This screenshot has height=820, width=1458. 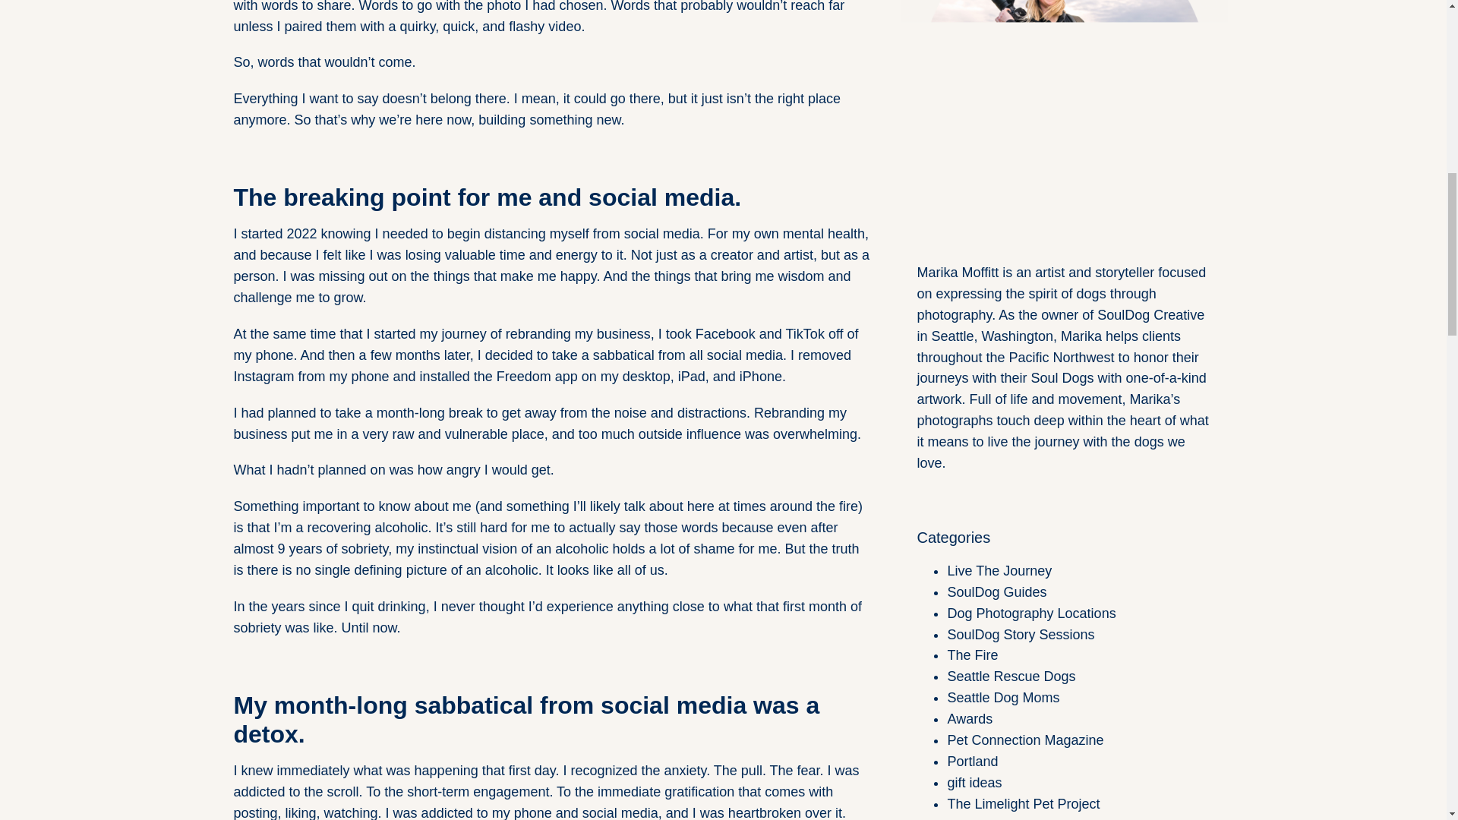 I want to click on Fall, so click(x=958, y=818).